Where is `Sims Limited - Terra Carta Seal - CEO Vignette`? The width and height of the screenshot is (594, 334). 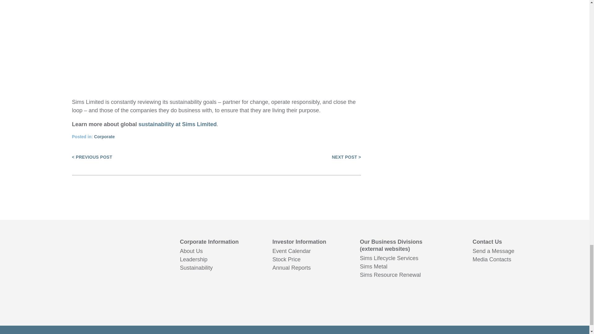 Sims Limited - Terra Carta Seal - CEO Vignette is located at coordinates (216, 36).